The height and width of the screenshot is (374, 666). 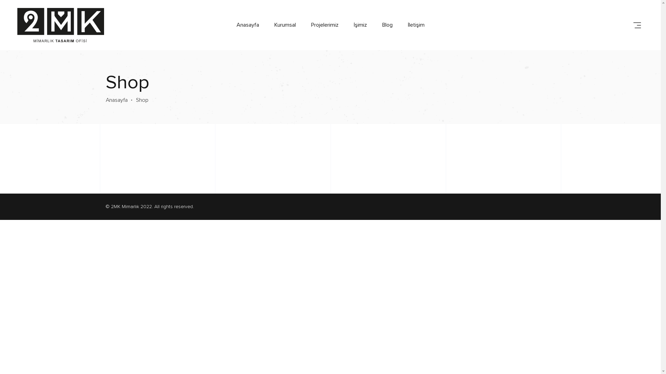 What do you see at coordinates (285, 25) in the screenshot?
I see `Kurumsal` at bounding box center [285, 25].